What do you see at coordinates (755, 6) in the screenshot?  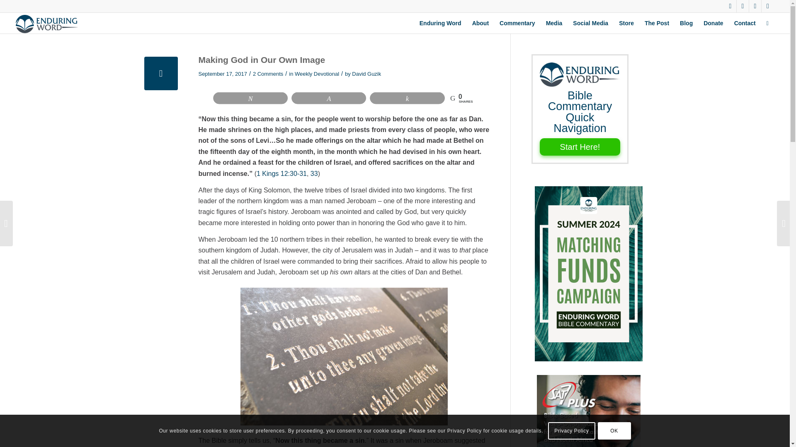 I see `Instagram` at bounding box center [755, 6].